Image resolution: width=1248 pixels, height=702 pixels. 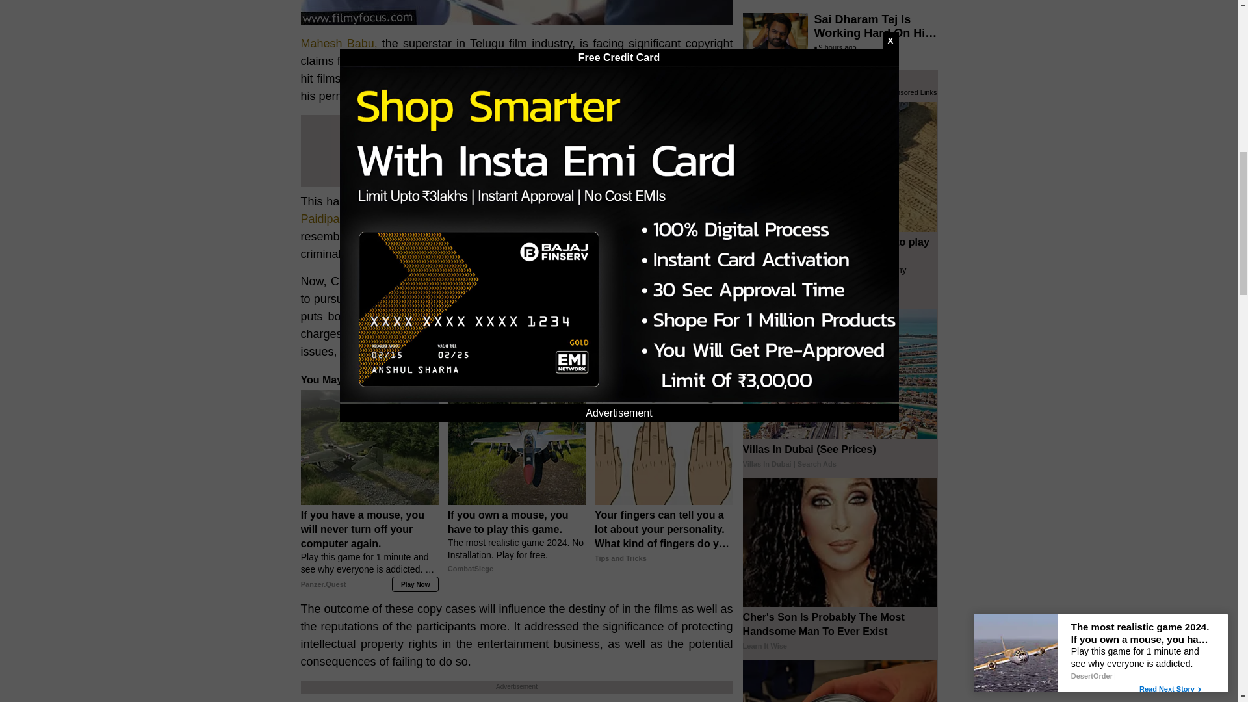 What do you see at coordinates (338, 43) in the screenshot?
I see `Mahesh Babu,` at bounding box center [338, 43].